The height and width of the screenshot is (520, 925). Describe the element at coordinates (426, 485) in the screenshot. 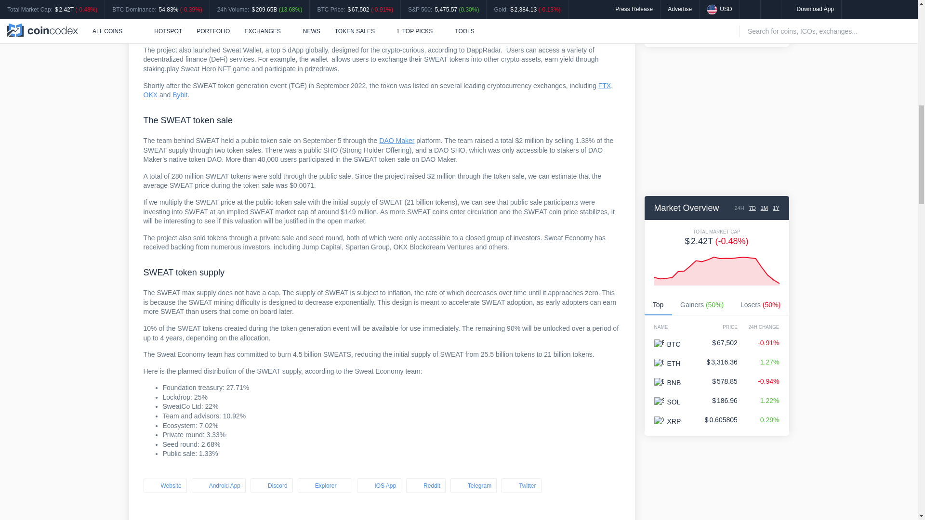

I see `Reddit` at that location.